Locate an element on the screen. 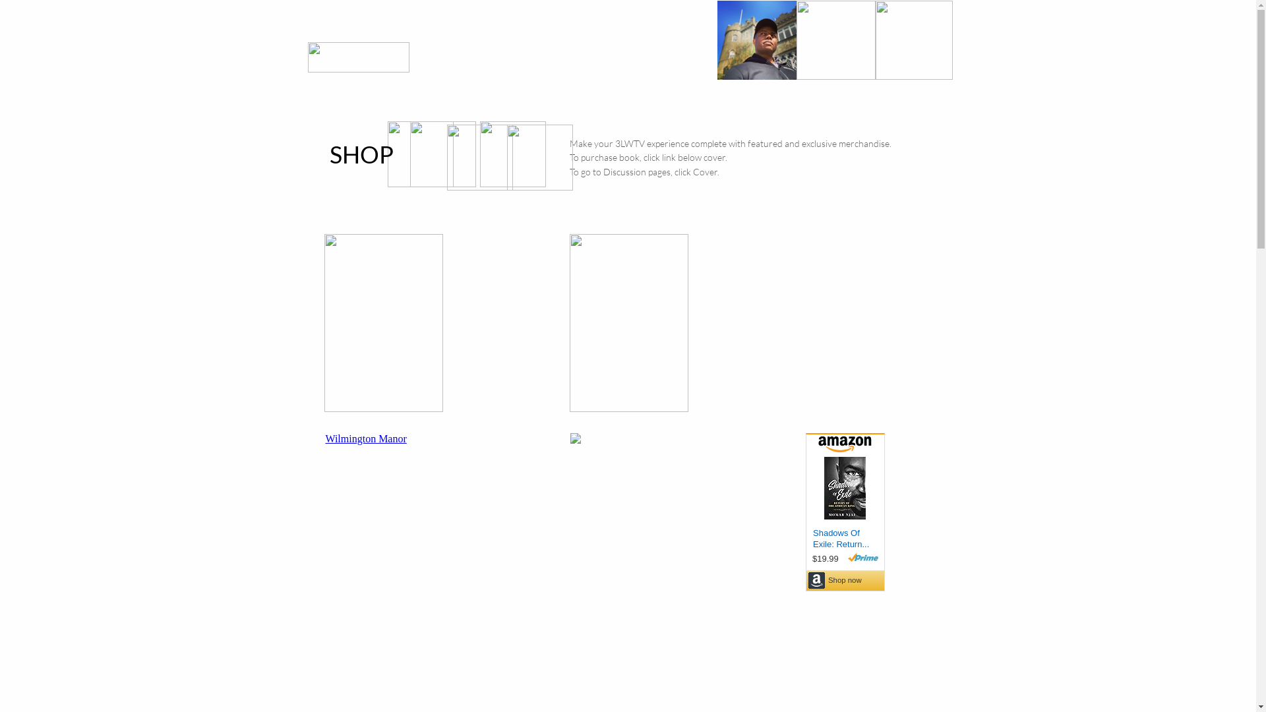 The image size is (1266, 712). book club is located at coordinates (615, 104).